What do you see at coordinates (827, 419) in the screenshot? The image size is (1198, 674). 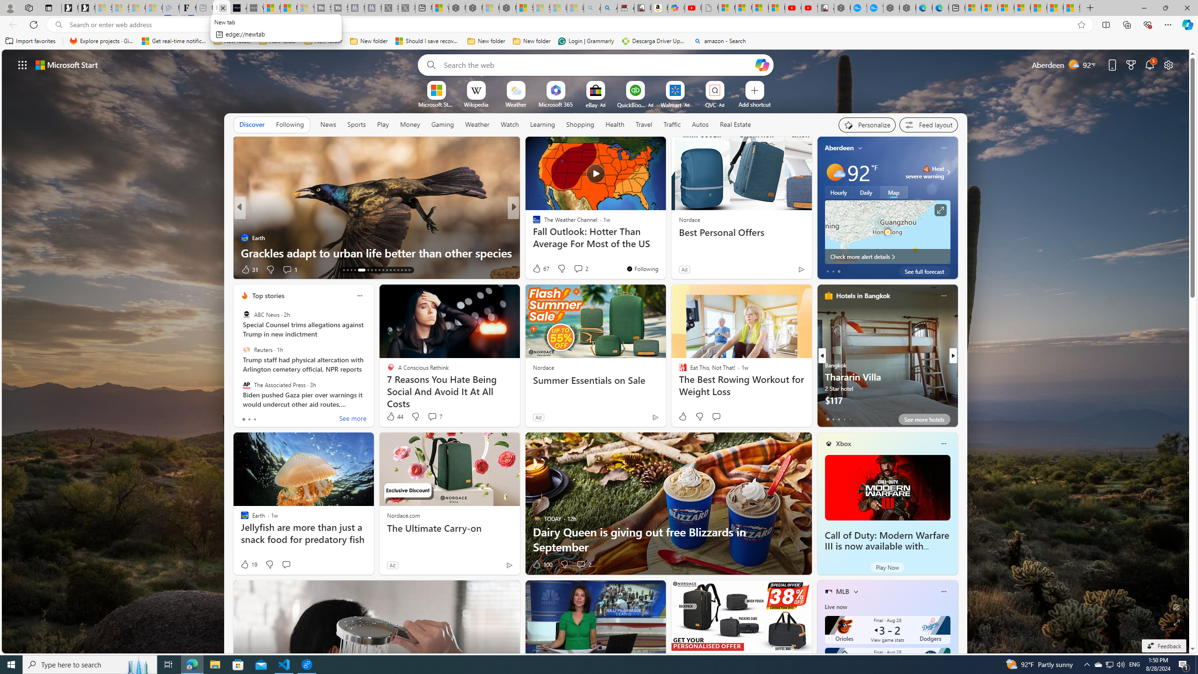 I see `tab-0` at bounding box center [827, 419].